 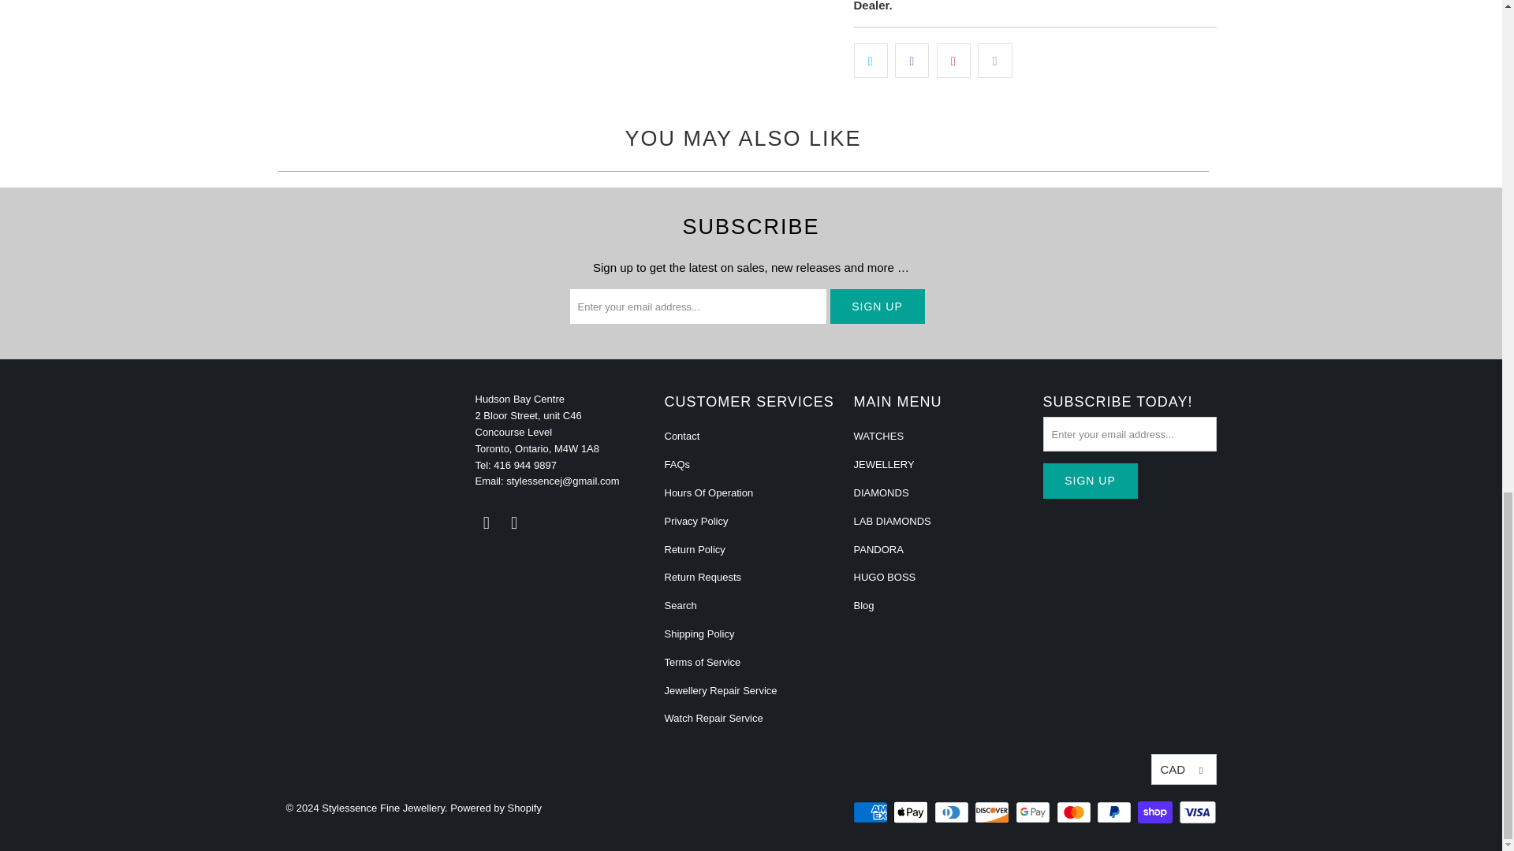 What do you see at coordinates (1076, 812) in the screenshot?
I see `Mastercard` at bounding box center [1076, 812].